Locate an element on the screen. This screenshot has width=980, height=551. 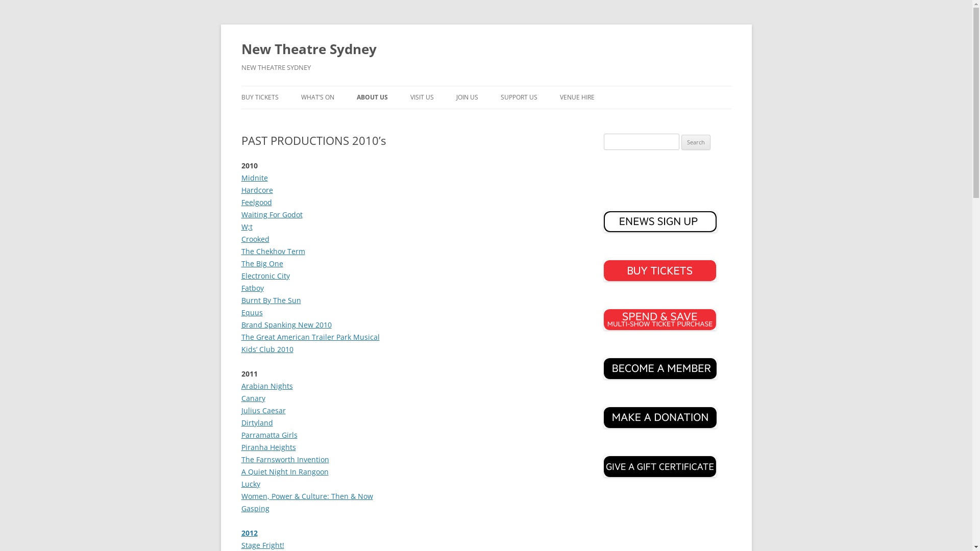
Brand Spanking New 2010 is located at coordinates (286, 324).